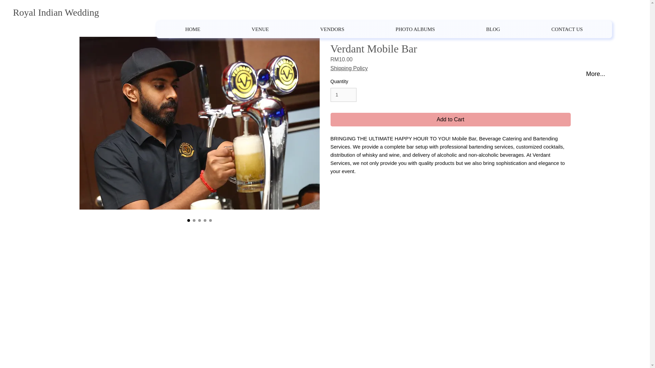  Describe the element at coordinates (567, 29) in the screenshot. I see `Add to Cart` at that location.